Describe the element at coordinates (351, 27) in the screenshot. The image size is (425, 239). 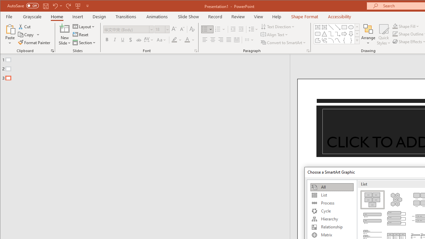
I see `Oval` at that location.